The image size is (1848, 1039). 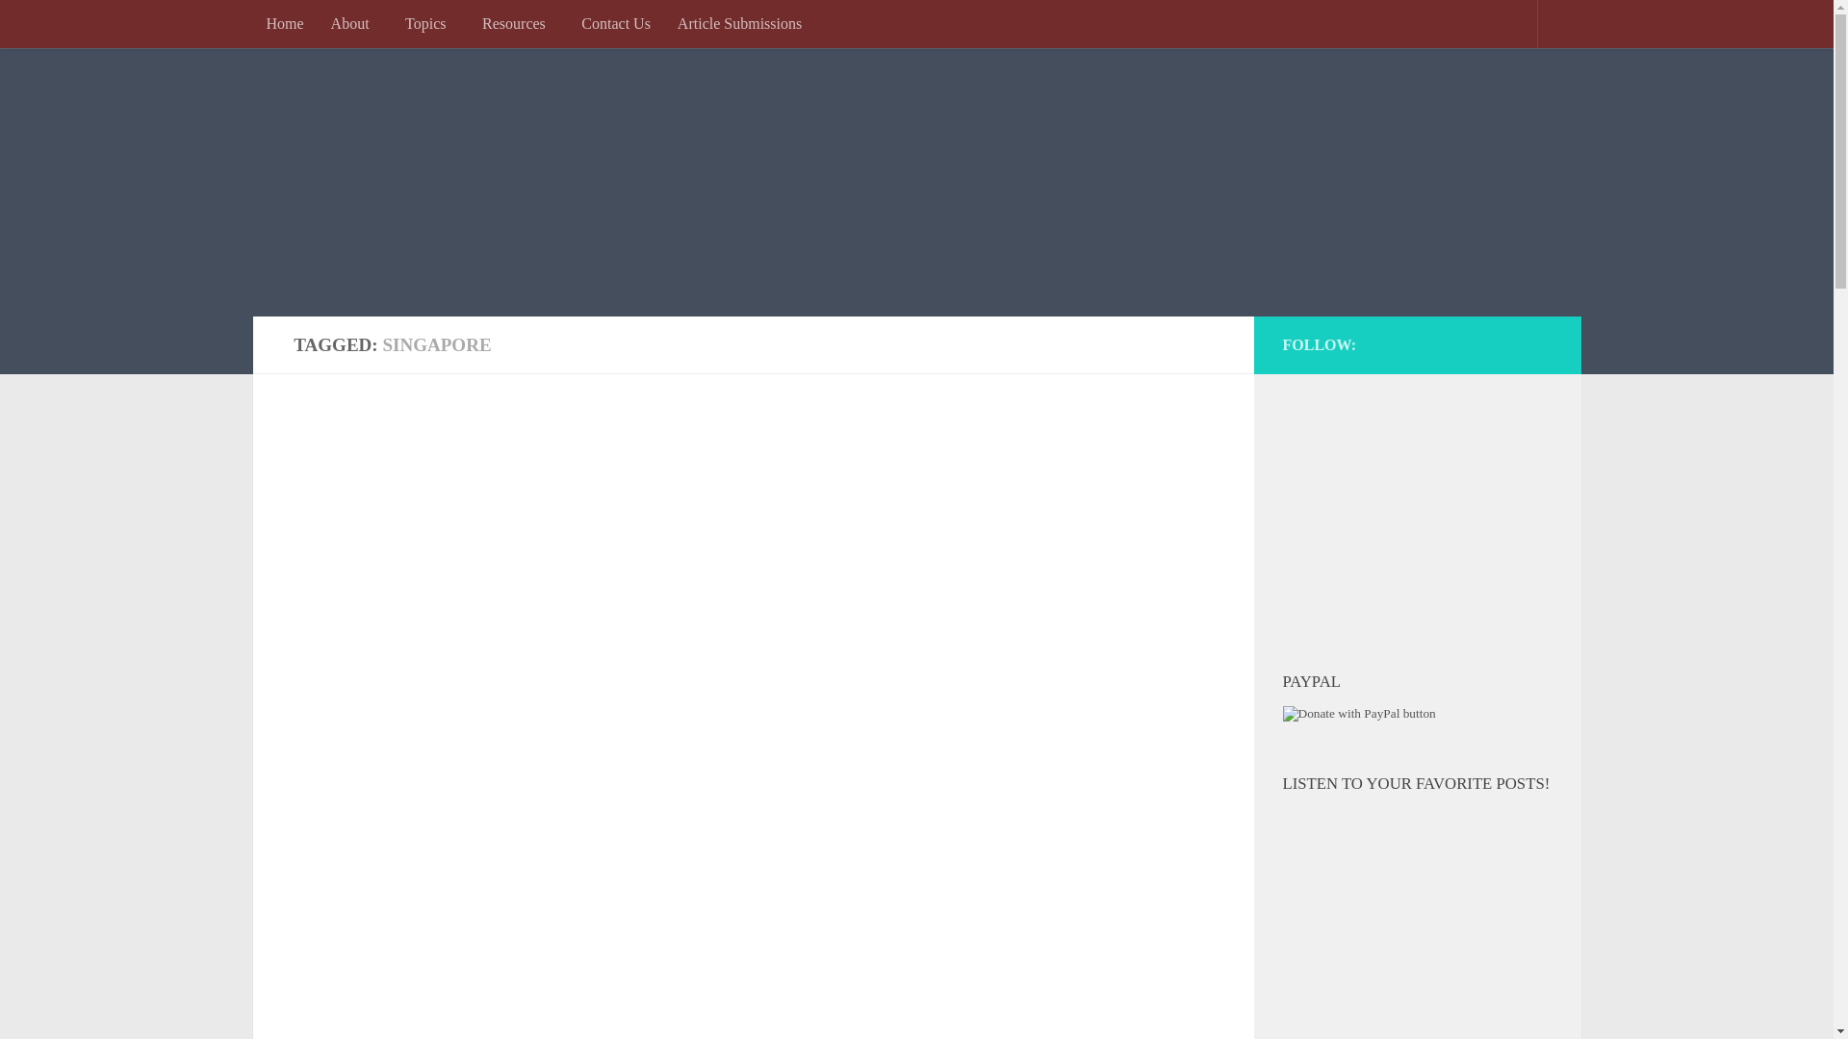 I want to click on About, so click(x=354, y=23).